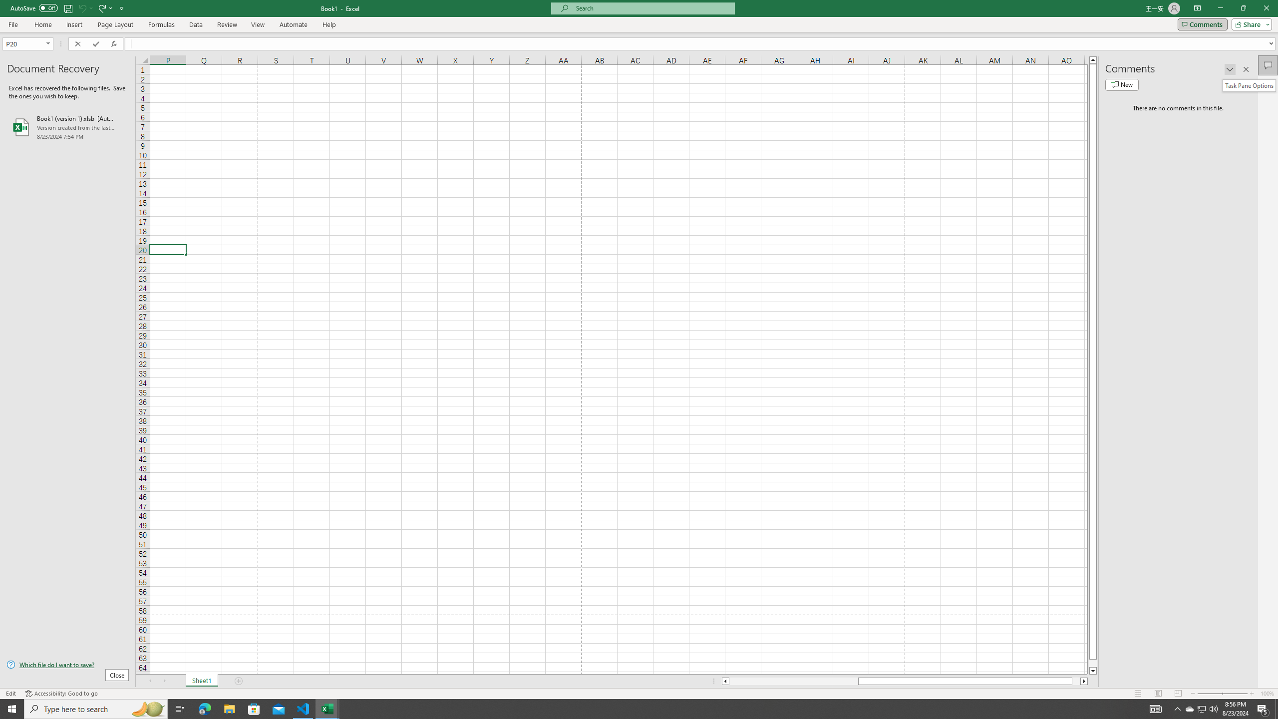 The image size is (1278, 719). I want to click on Class: MsoCommandBar, so click(639, 16).